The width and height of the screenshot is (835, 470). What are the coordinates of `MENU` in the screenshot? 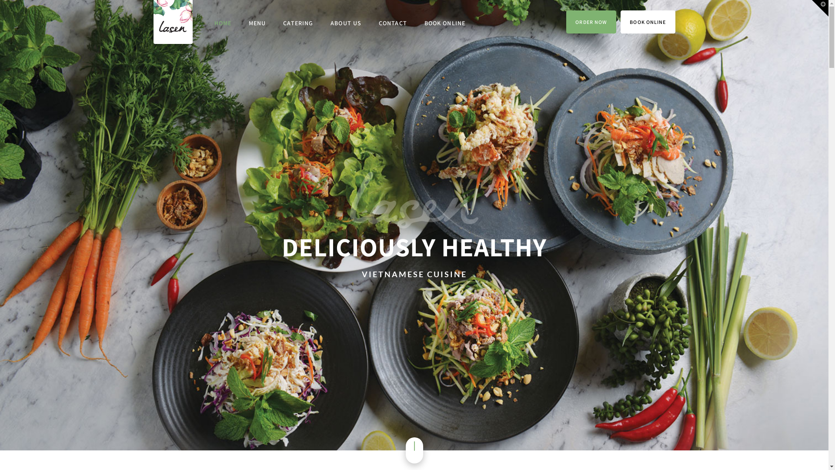 It's located at (257, 23).